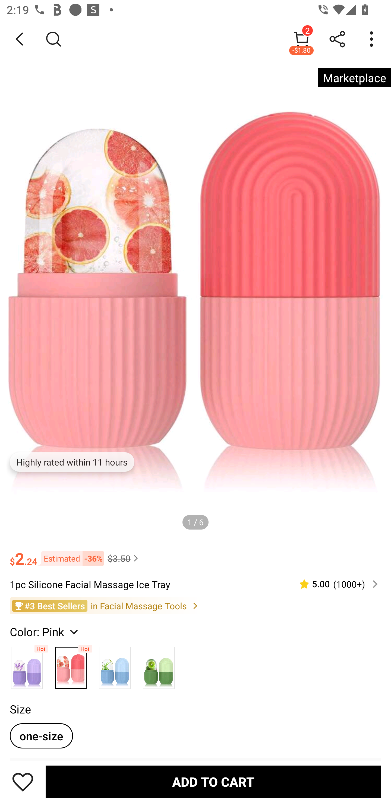  Describe the element at coordinates (124, 558) in the screenshot. I see `$3.50` at that location.